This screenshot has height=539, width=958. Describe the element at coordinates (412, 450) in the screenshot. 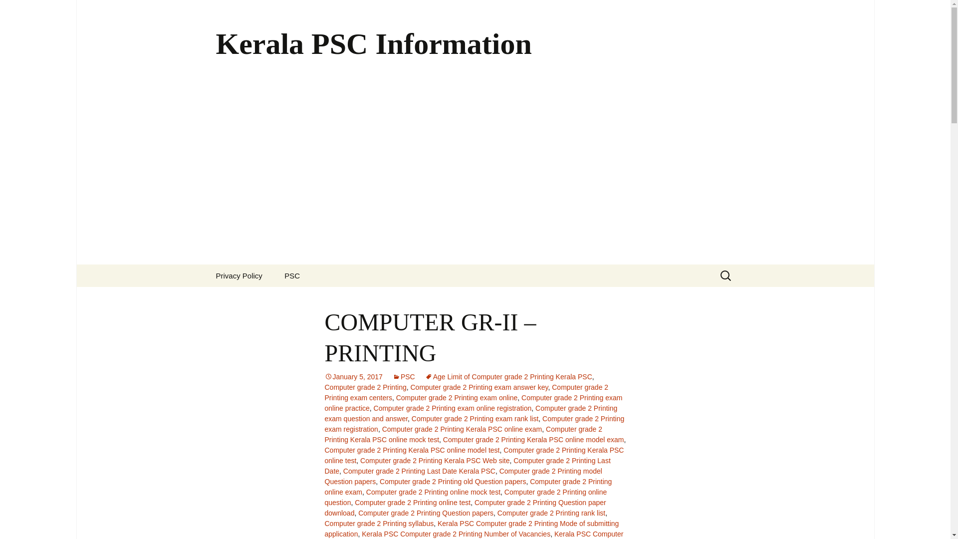

I see `Computer grade 2 Printing Kerala PSC online model test` at that location.